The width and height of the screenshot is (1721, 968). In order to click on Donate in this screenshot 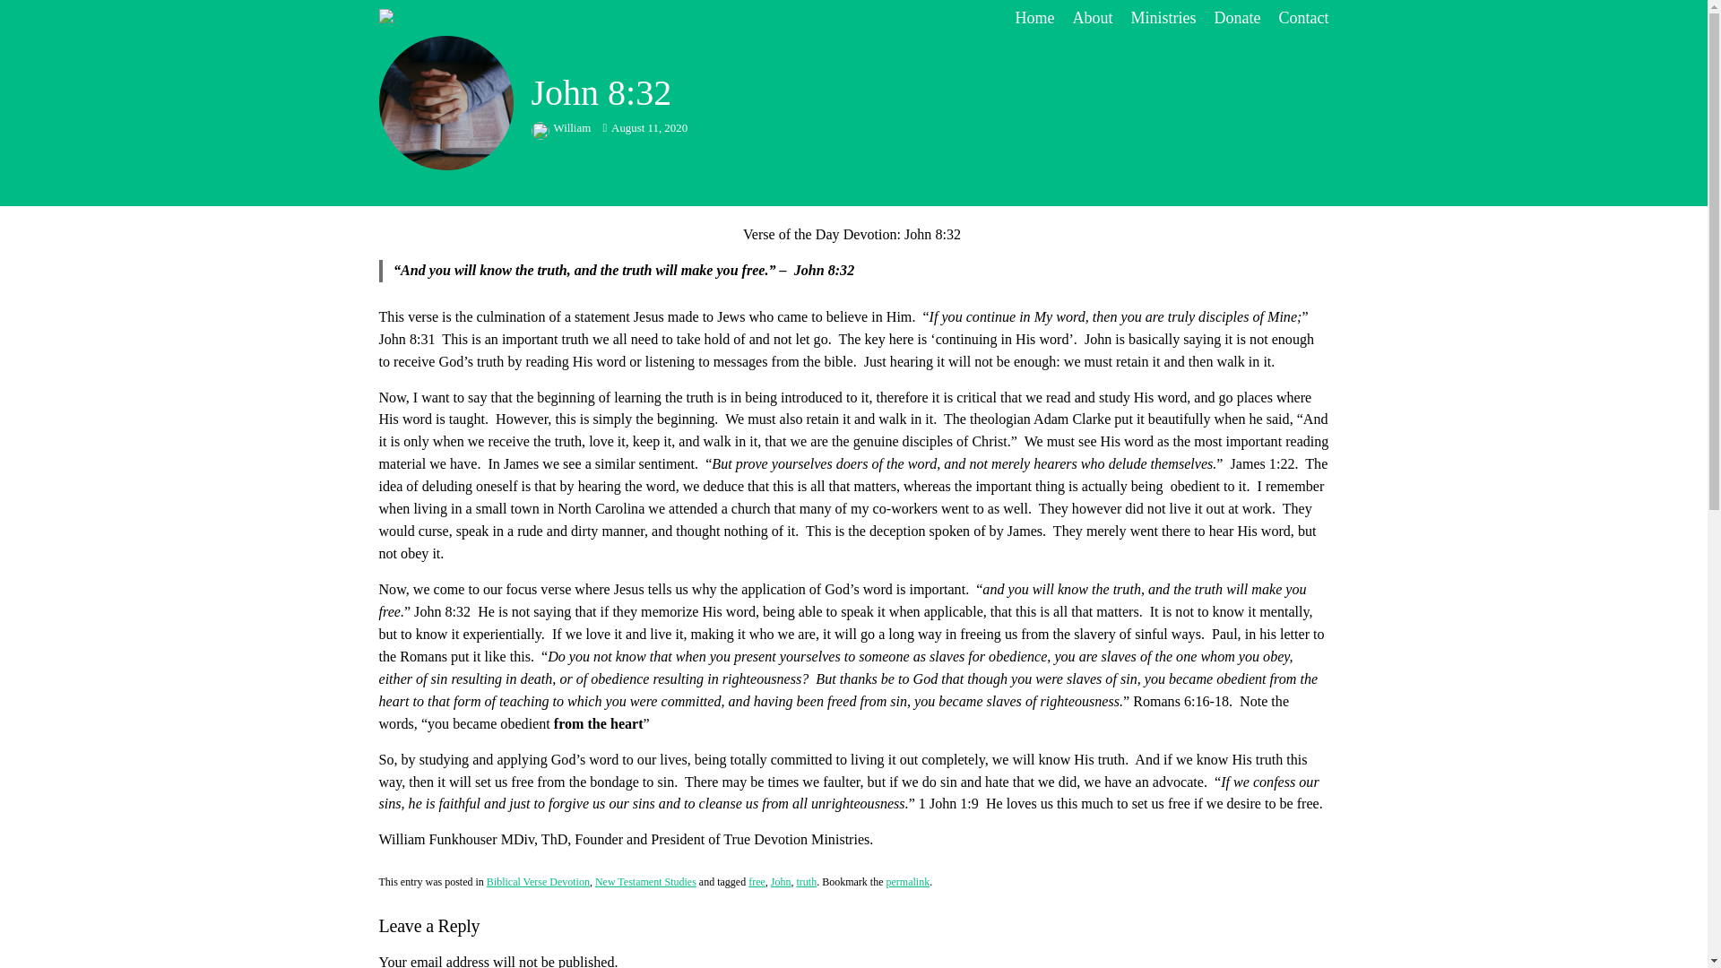, I will do `click(1238, 18)`.